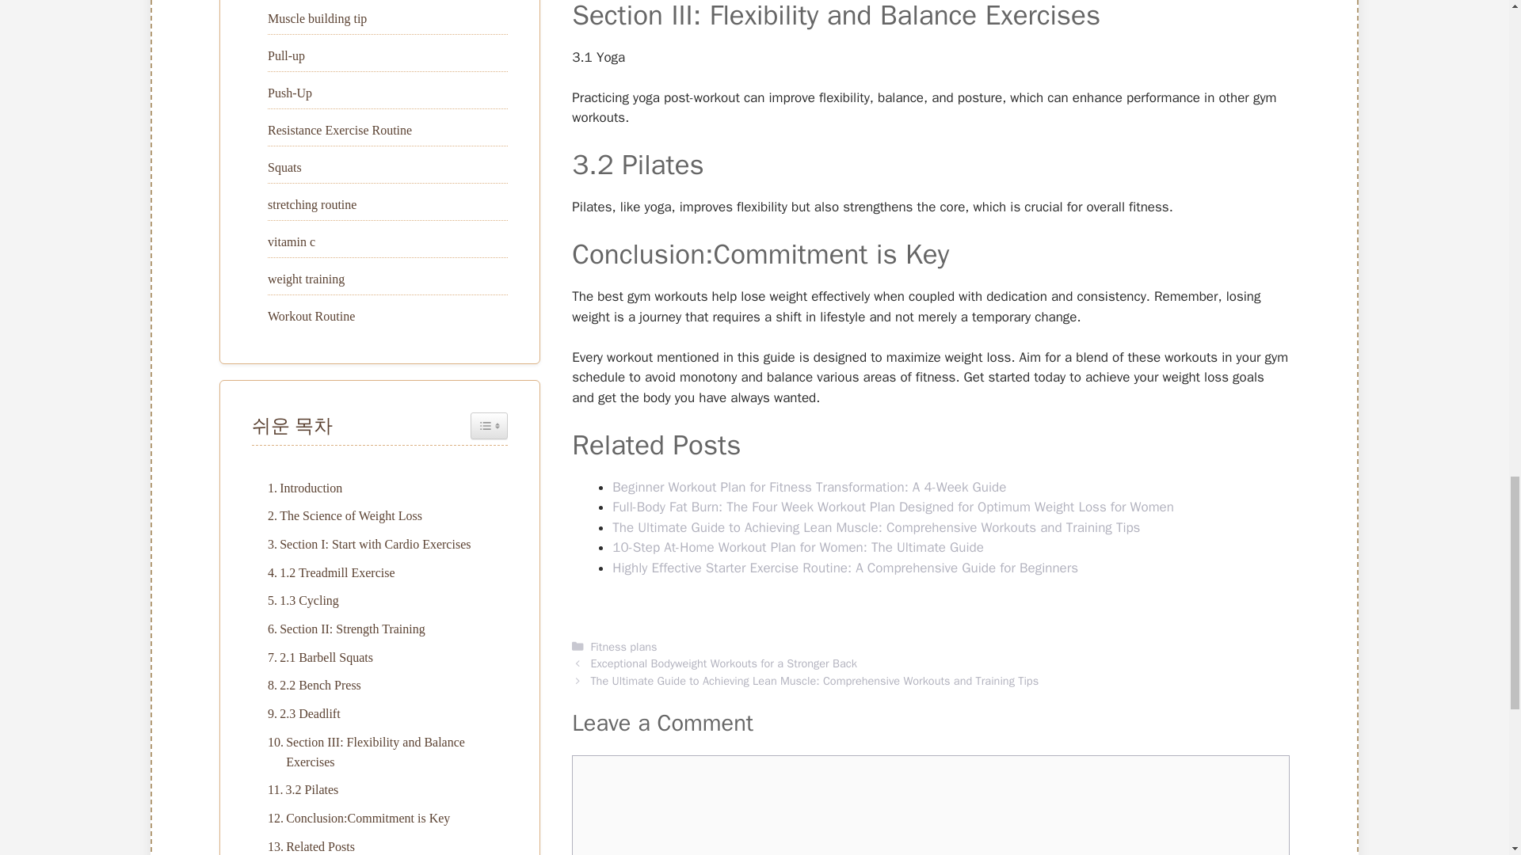  Describe the element at coordinates (723, 663) in the screenshot. I see `Exceptional Bodyweight Workouts for a Stronger Back` at that location.